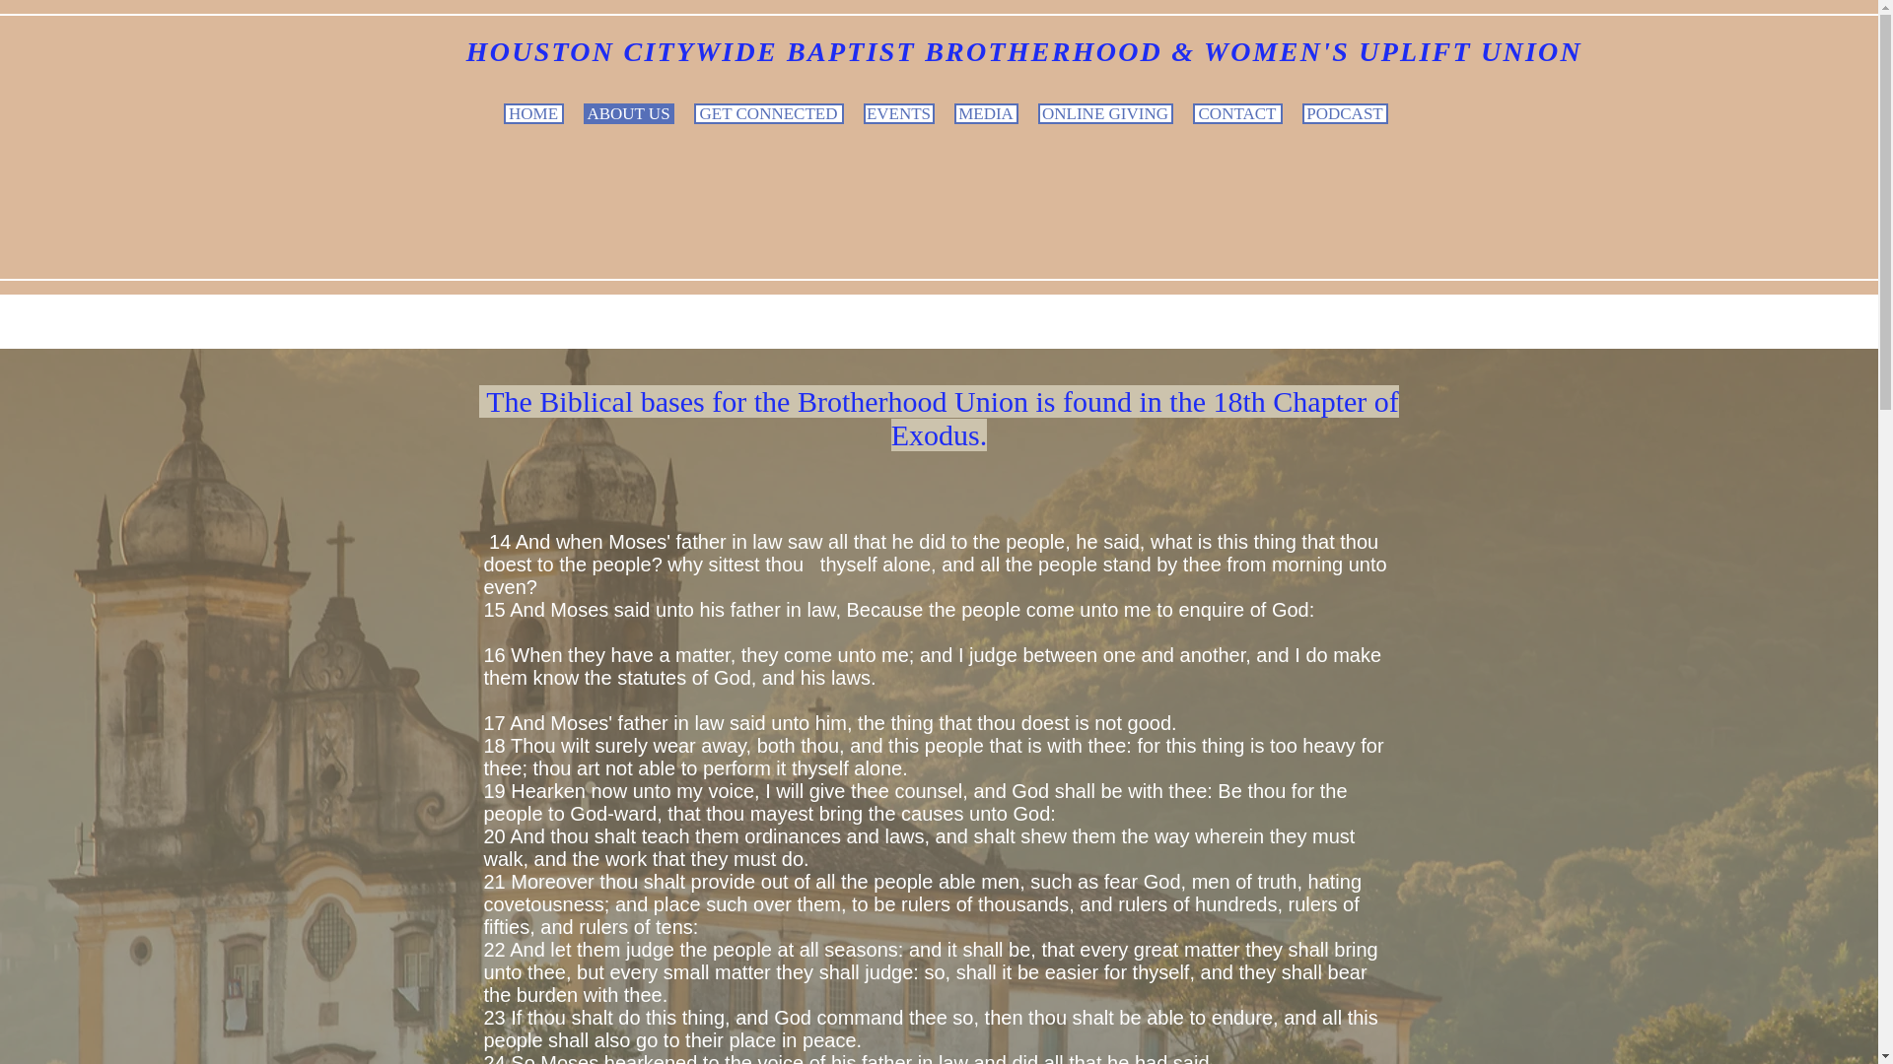  I want to click on PODCAST, so click(1345, 113).